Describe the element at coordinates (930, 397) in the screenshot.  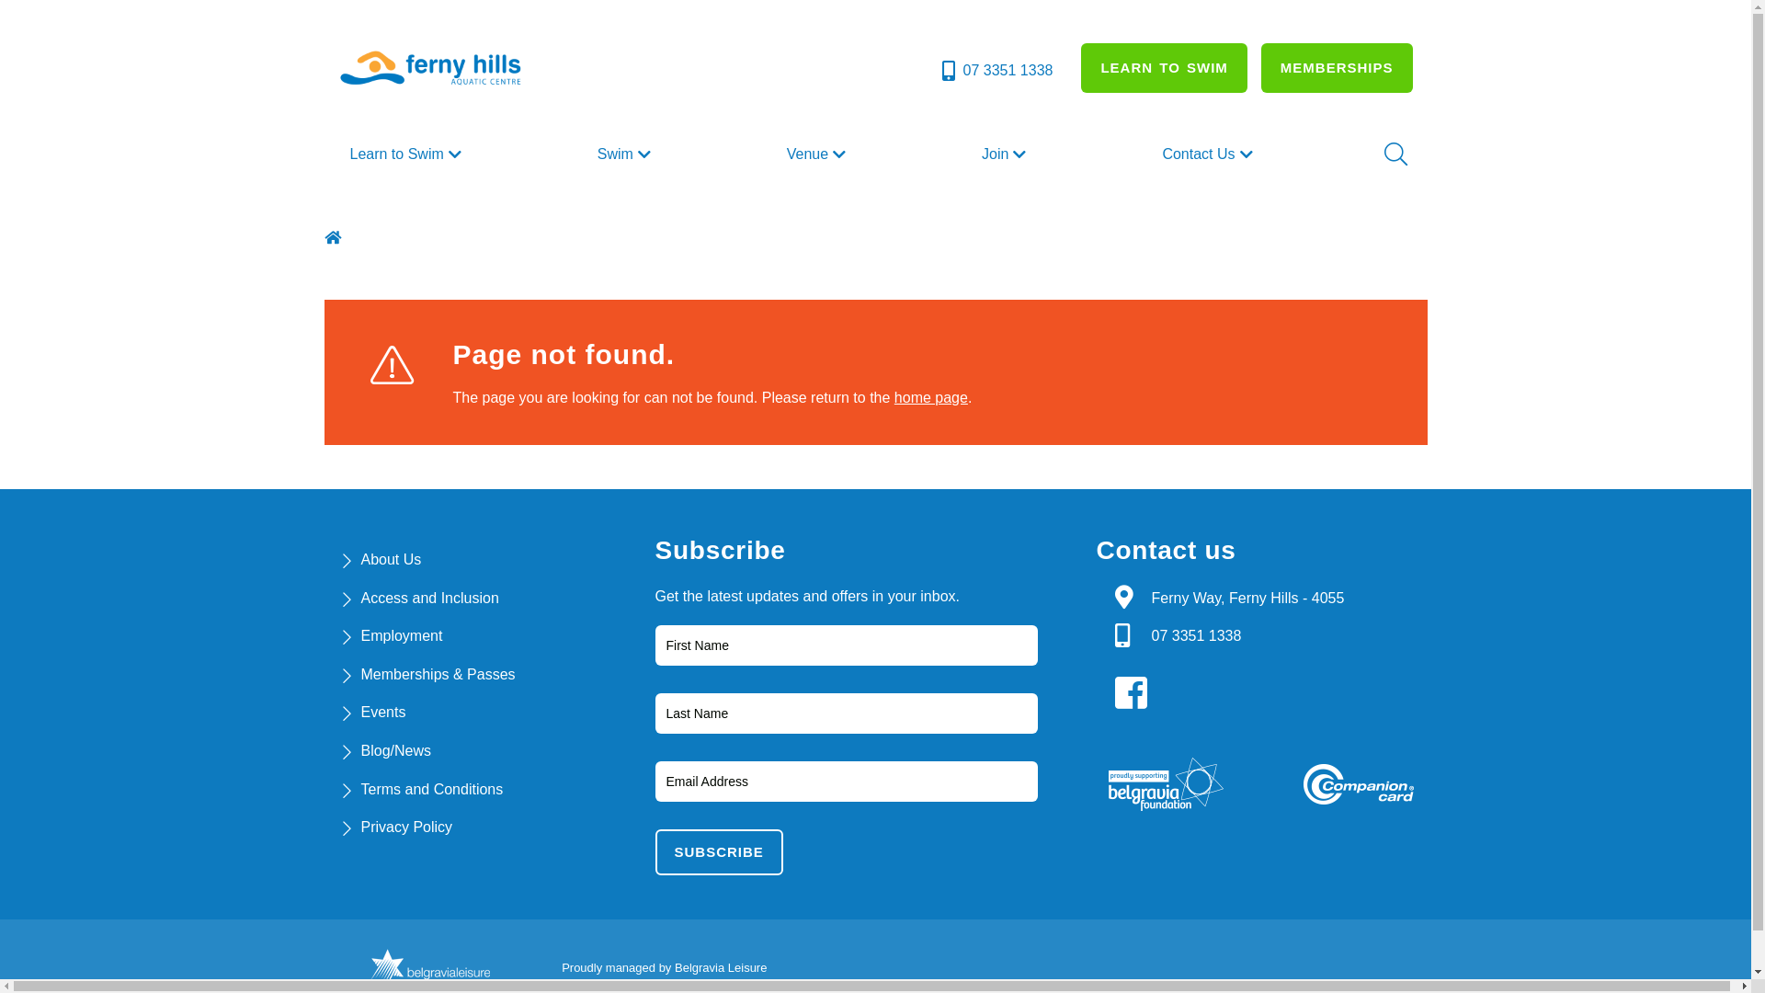
I see `home page` at that location.